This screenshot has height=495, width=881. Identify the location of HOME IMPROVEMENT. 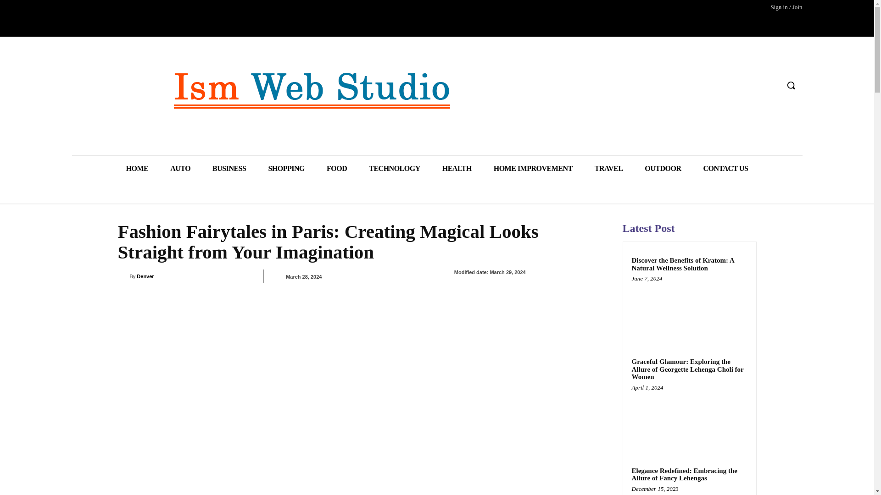
(533, 169).